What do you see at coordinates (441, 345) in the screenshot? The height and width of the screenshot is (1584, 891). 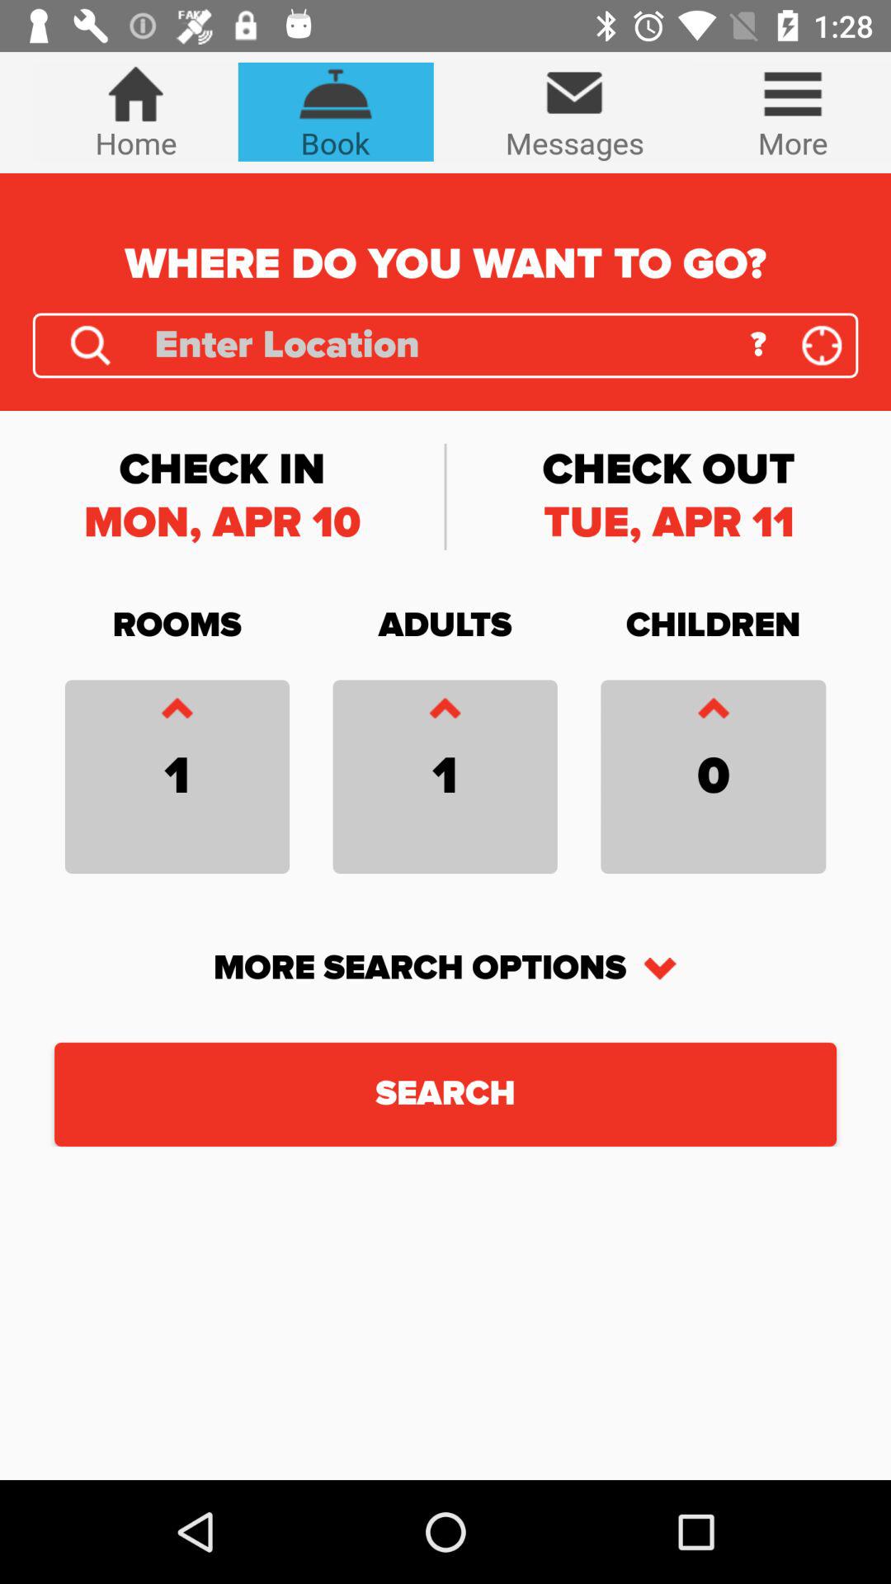 I see `write location` at bounding box center [441, 345].